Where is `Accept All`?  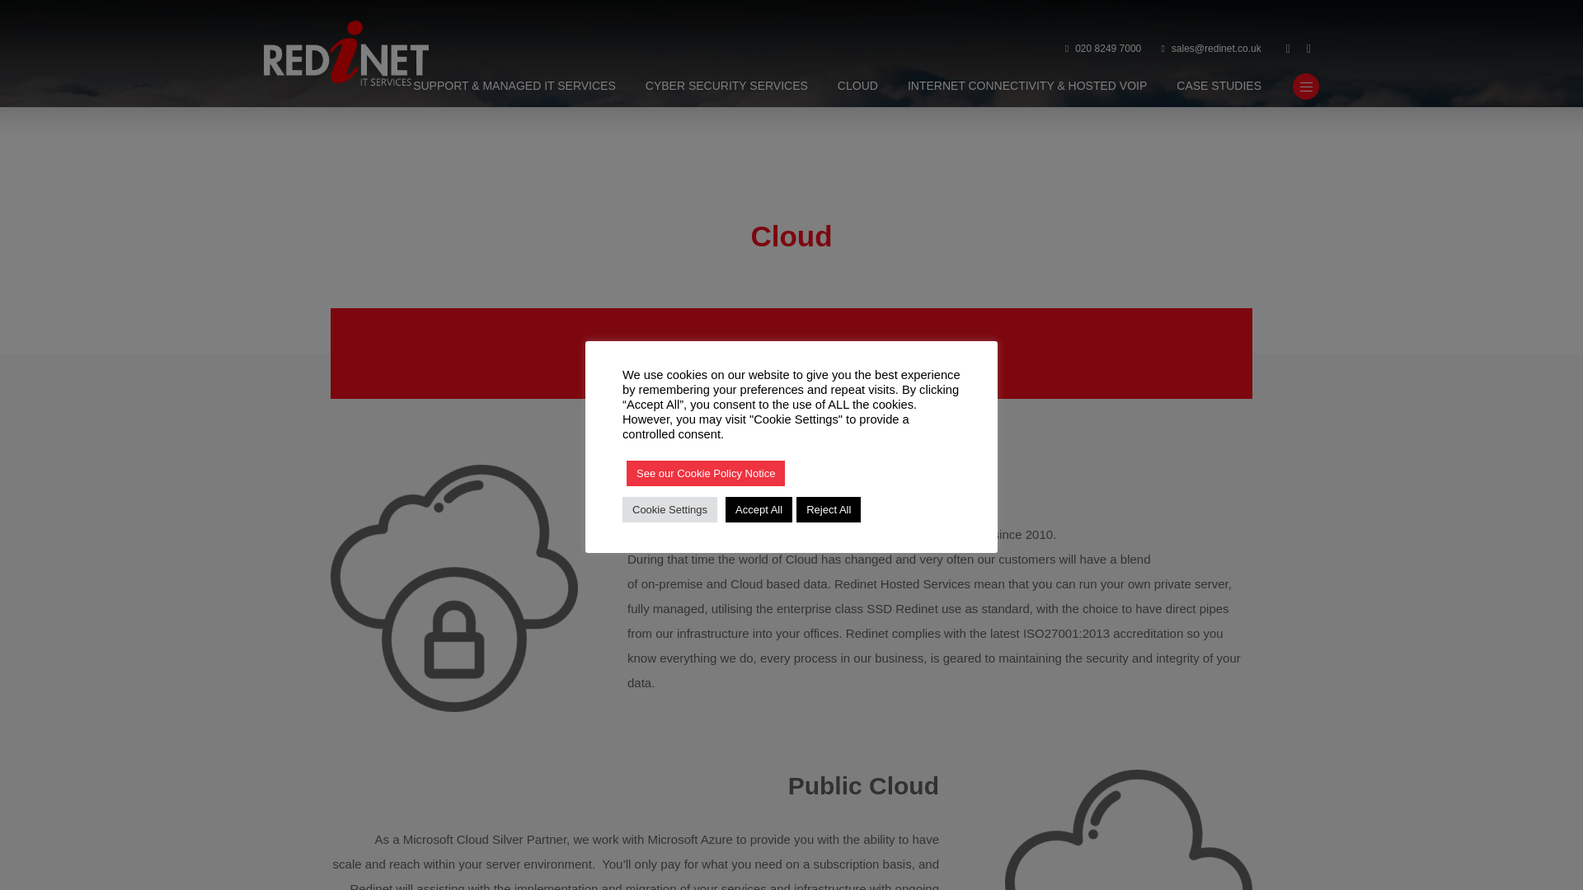 Accept All is located at coordinates (759, 508).